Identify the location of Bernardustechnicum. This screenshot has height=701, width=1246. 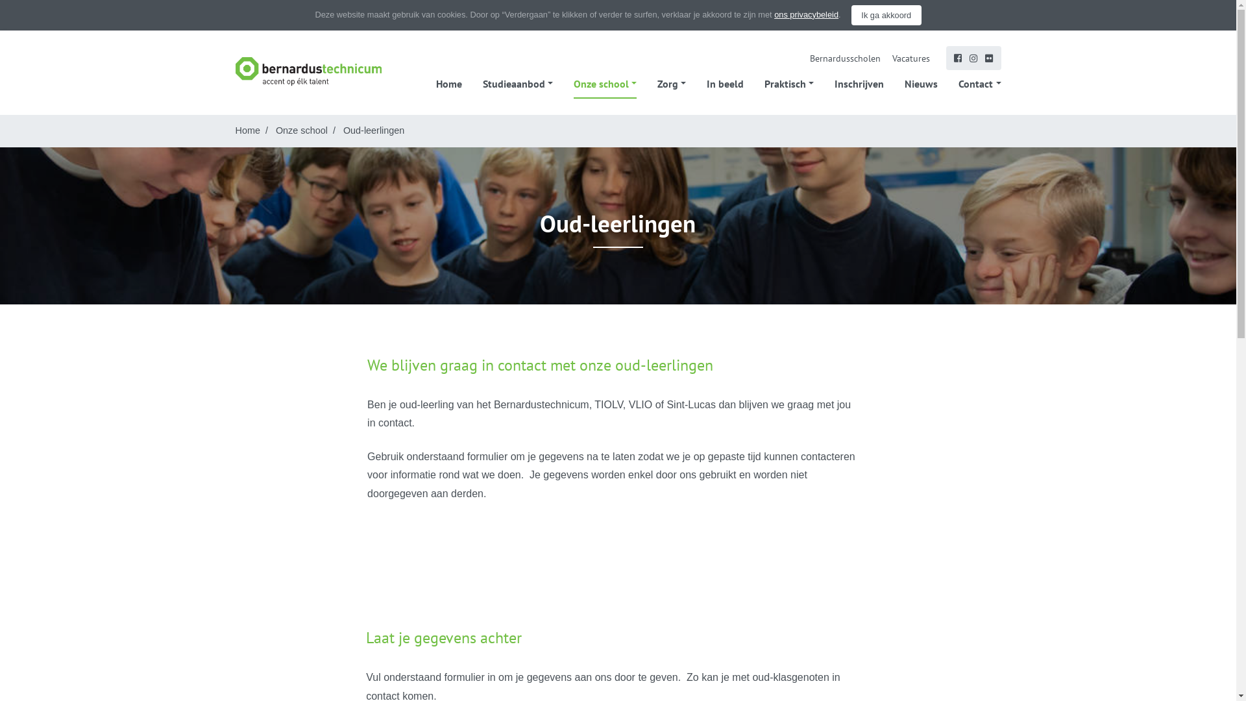
(308, 71).